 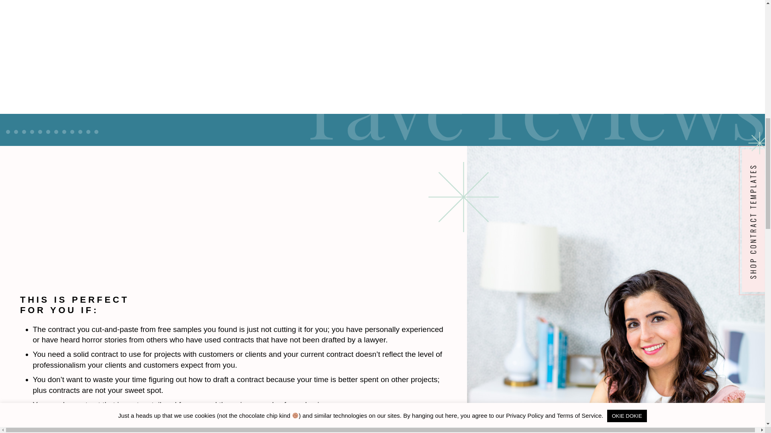 What do you see at coordinates (32, 132) in the screenshot?
I see `4` at bounding box center [32, 132].